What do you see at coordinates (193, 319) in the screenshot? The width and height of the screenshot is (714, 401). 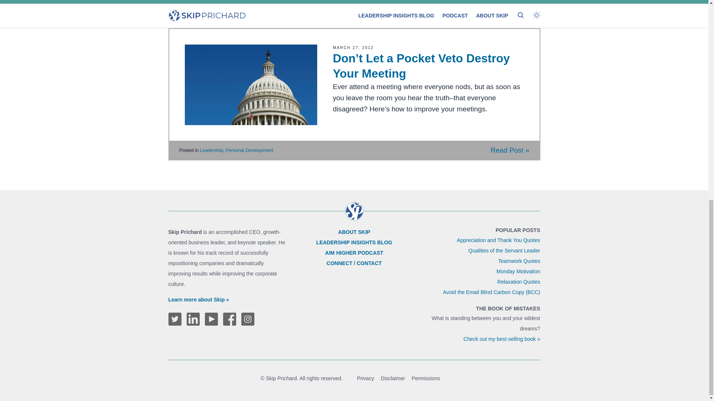 I see `Connect with Skip on LinkedIn` at bounding box center [193, 319].